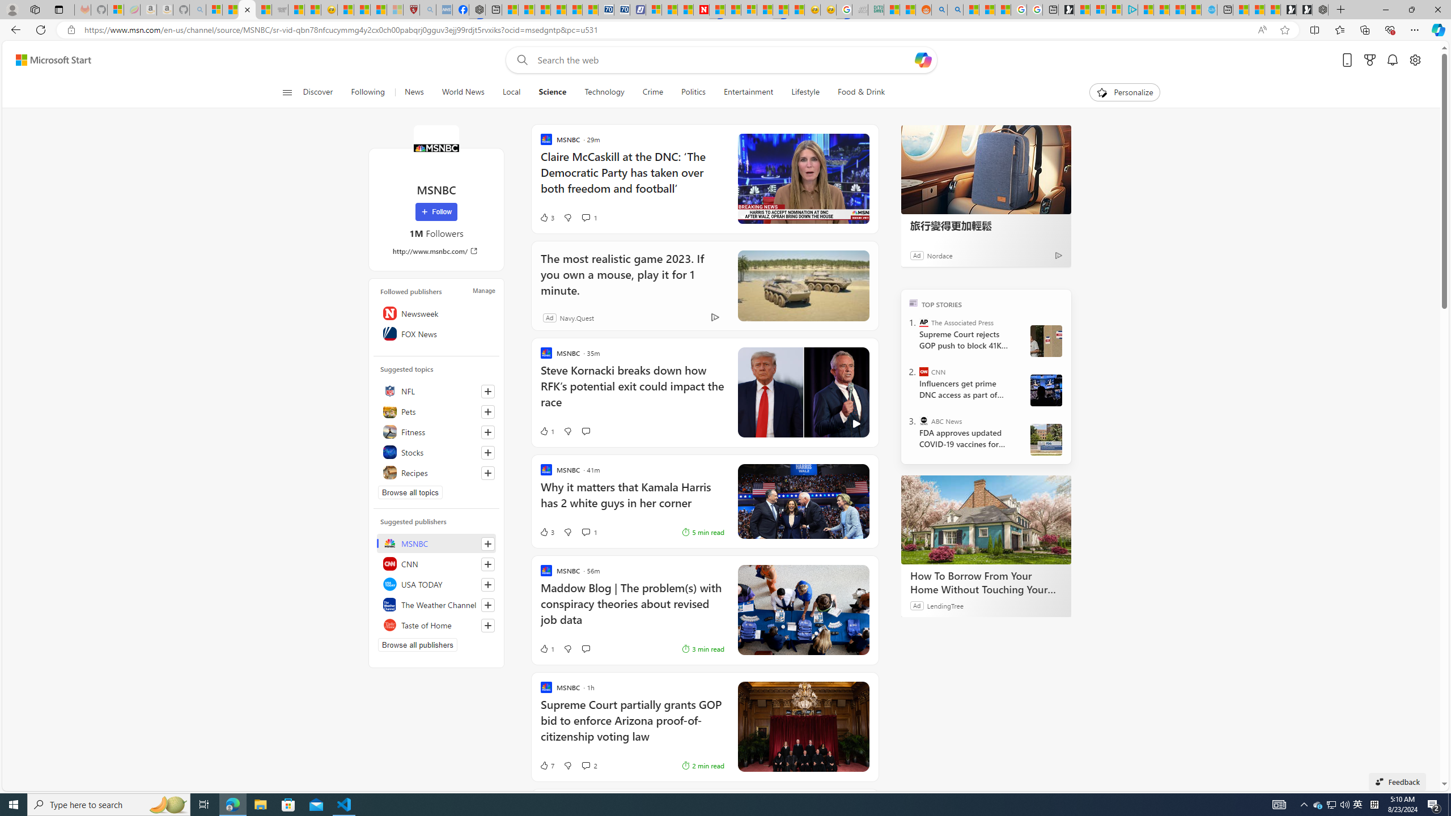 The height and width of the screenshot is (816, 1451). I want to click on Stocks, so click(436, 452).